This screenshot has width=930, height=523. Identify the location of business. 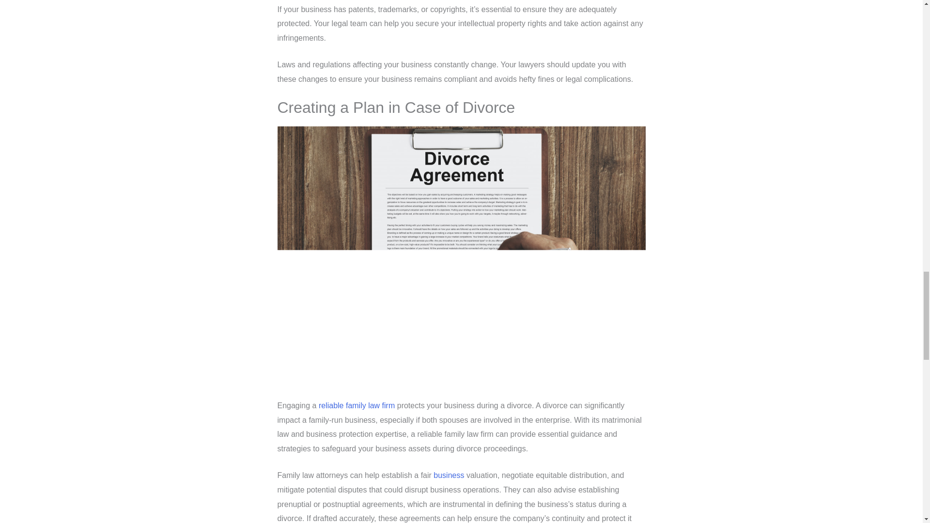
(449, 476).